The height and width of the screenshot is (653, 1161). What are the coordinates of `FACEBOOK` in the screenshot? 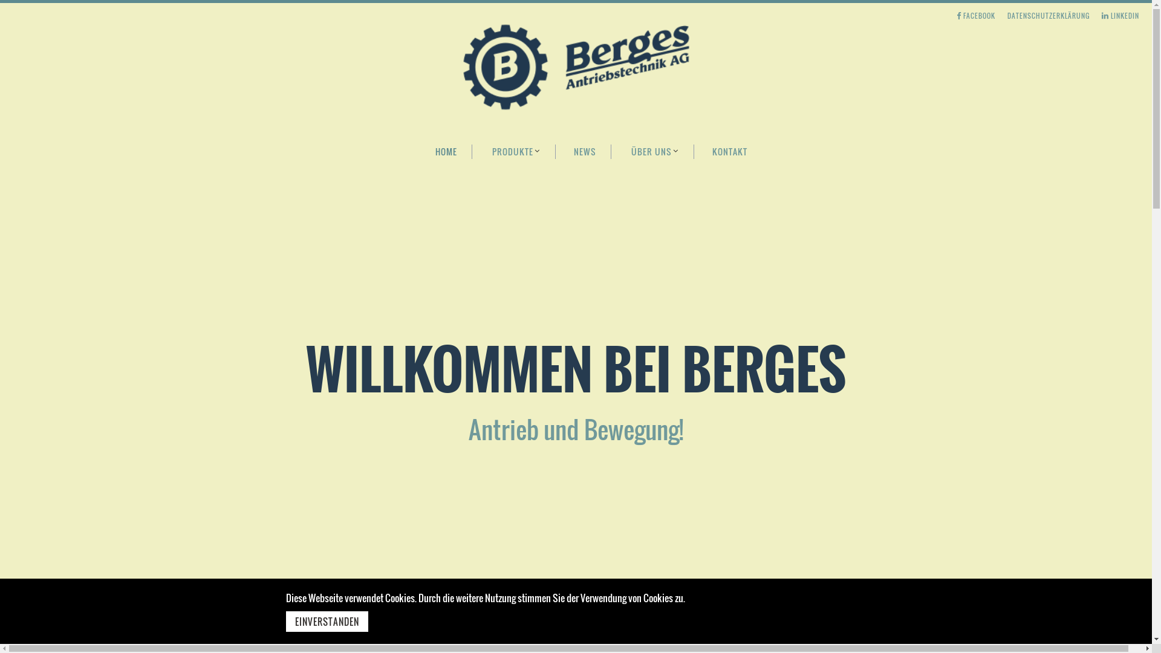 It's located at (976, 16).